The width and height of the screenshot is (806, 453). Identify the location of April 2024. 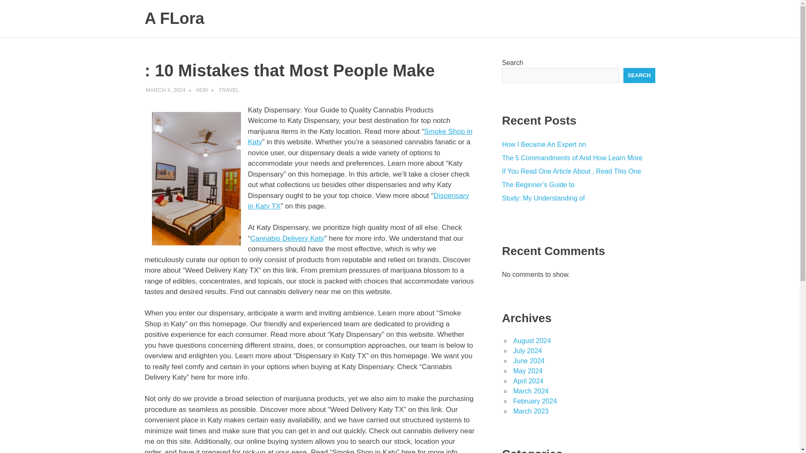
(528, 381).